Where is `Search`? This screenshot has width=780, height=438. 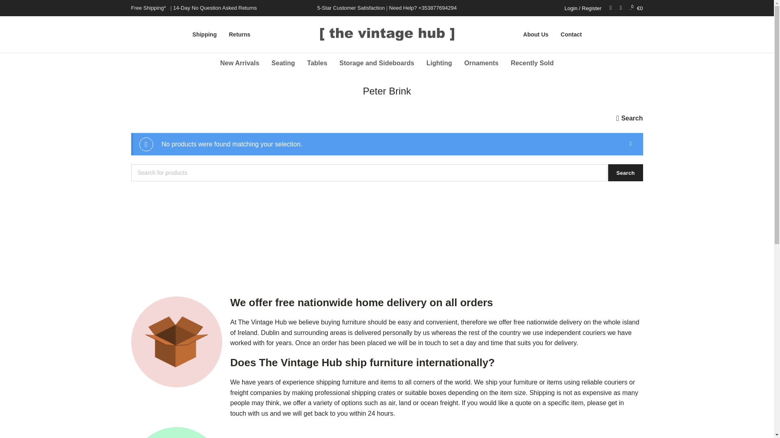
Search is located at coordinates (626, 173).